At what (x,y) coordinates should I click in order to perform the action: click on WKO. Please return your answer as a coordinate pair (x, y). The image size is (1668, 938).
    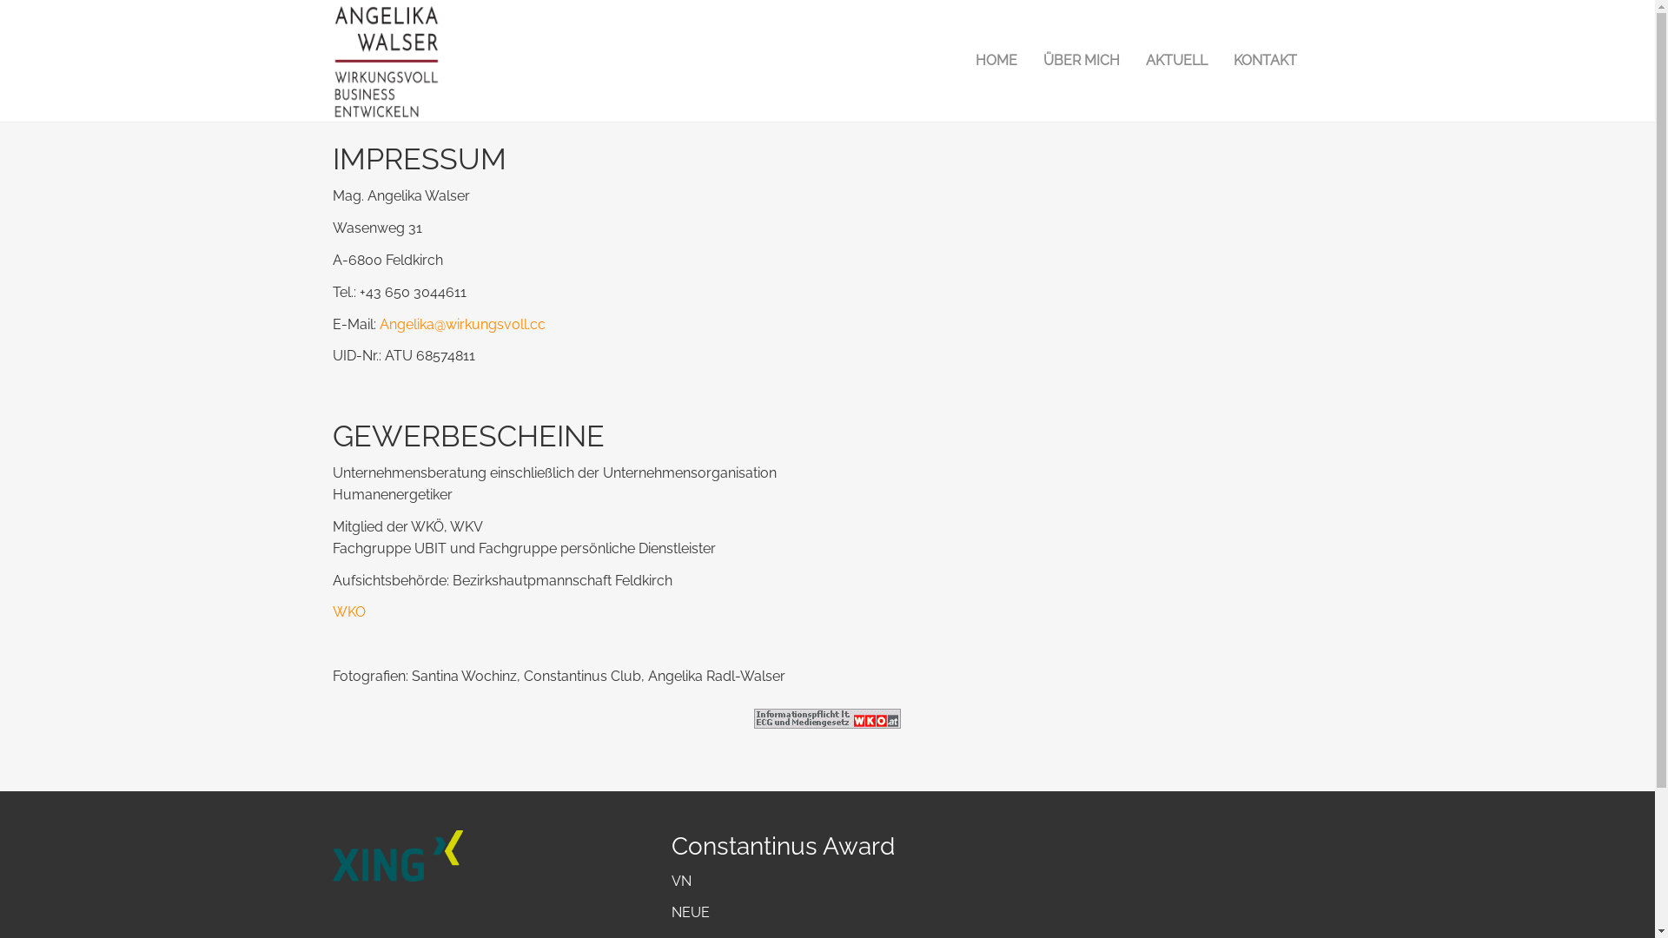
    Looking at the image, I should click on (348, 611).